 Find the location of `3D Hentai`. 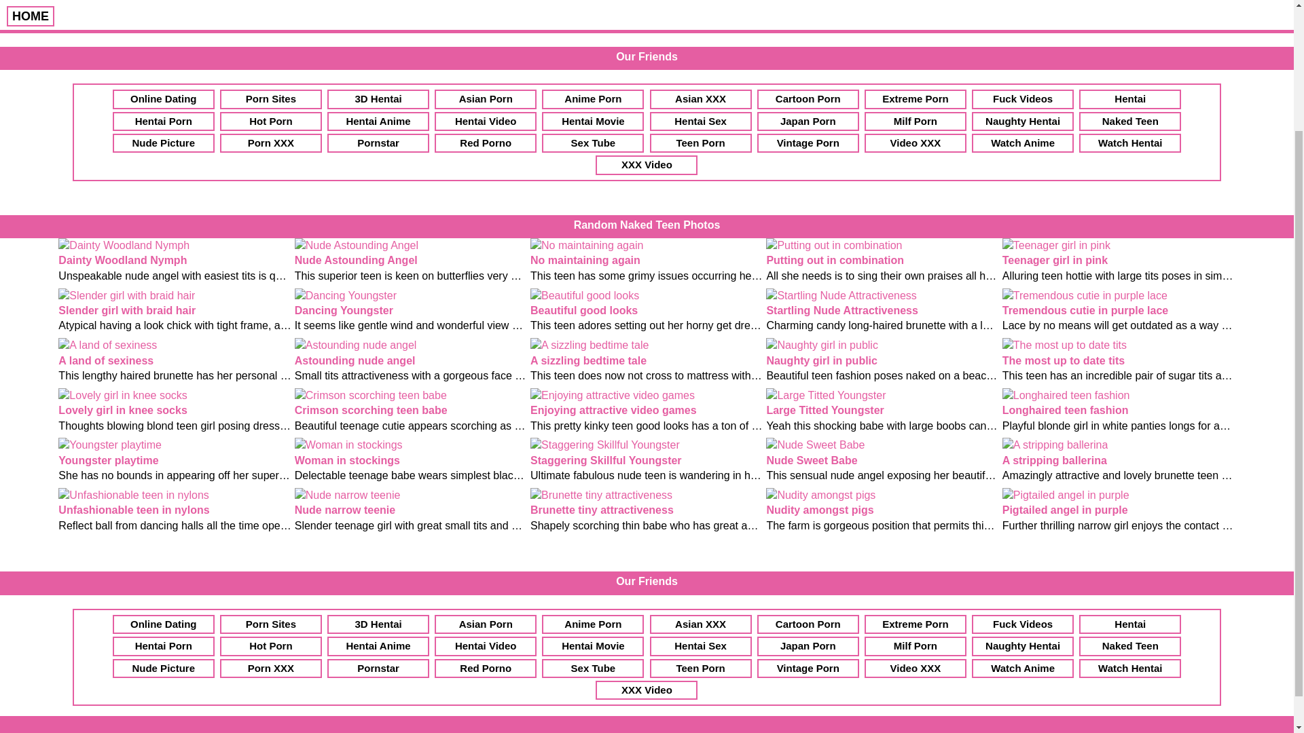

3D Hentai is located at coordinates (378, 98).